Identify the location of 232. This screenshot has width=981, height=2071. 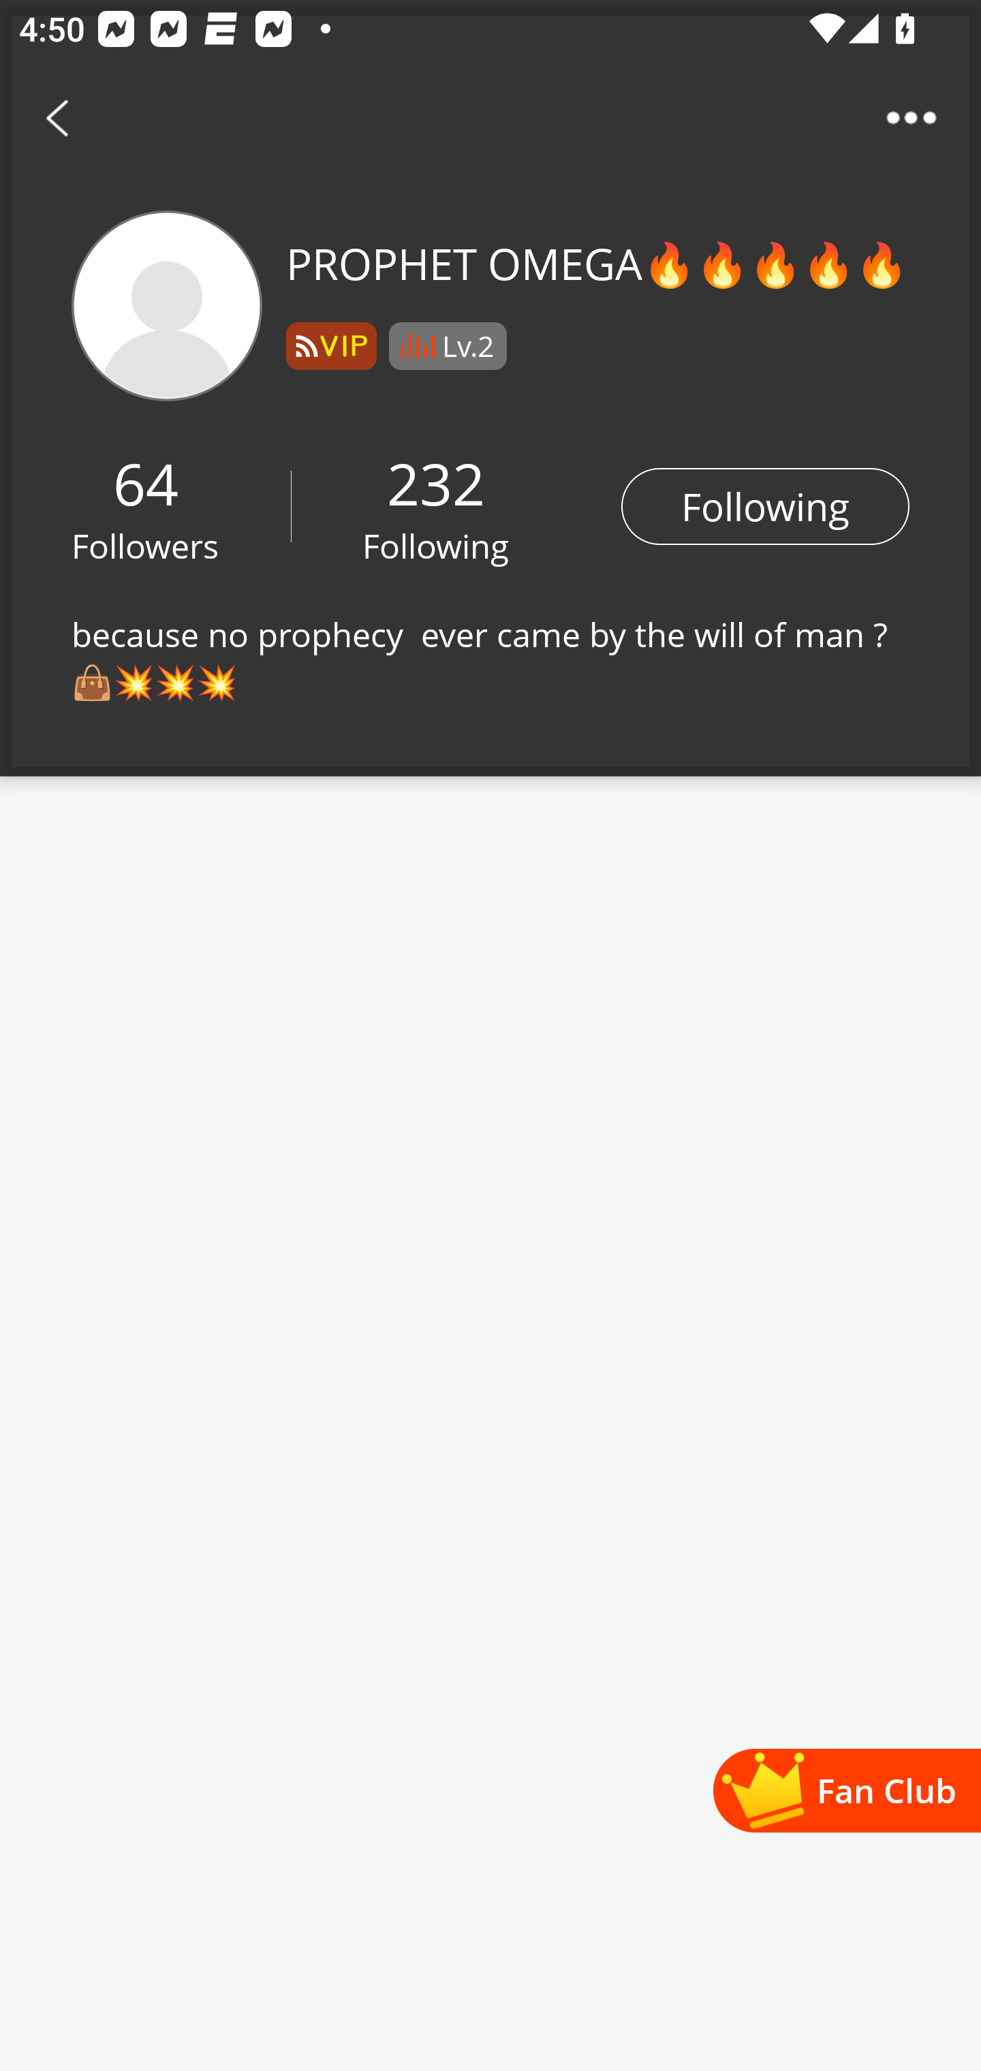
(435, 482).